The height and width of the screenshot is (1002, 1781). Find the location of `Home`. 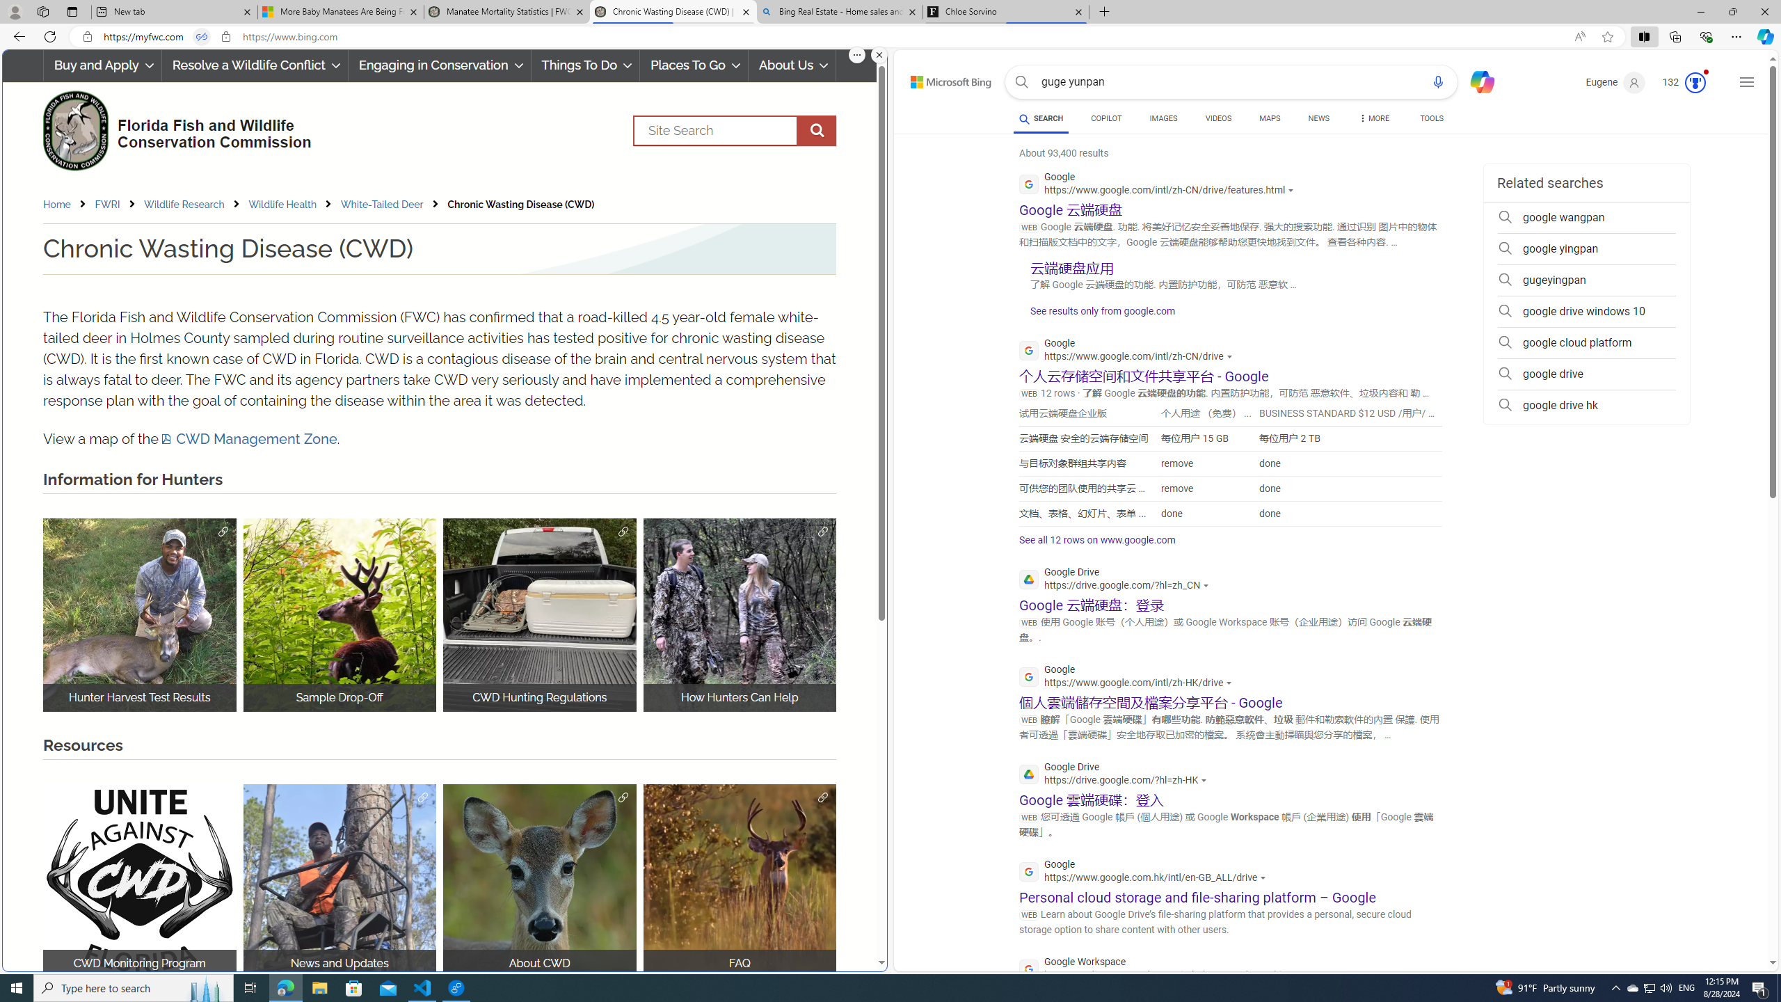

Home is located at coordinates (67, 205).